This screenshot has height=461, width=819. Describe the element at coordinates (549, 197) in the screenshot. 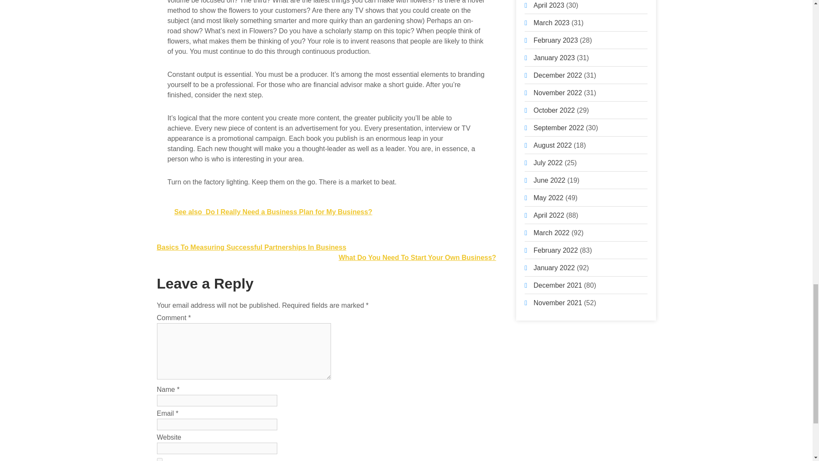

I see `May 2022` at that location.